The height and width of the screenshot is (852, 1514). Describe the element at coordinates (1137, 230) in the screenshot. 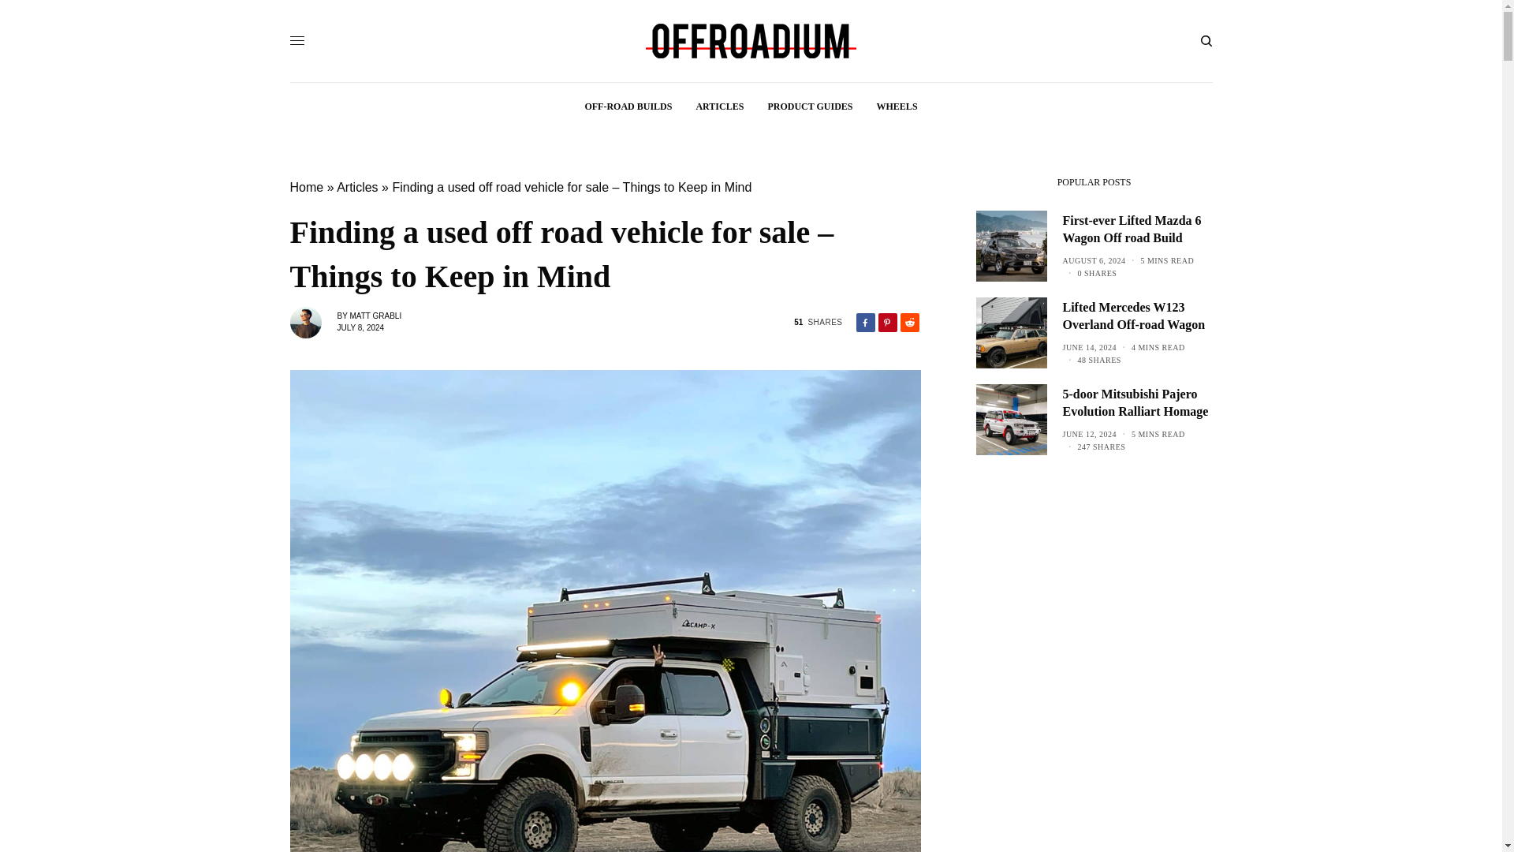

I see `First-ever Lifted Mazda 6 Wagon Off road Build` at that location.